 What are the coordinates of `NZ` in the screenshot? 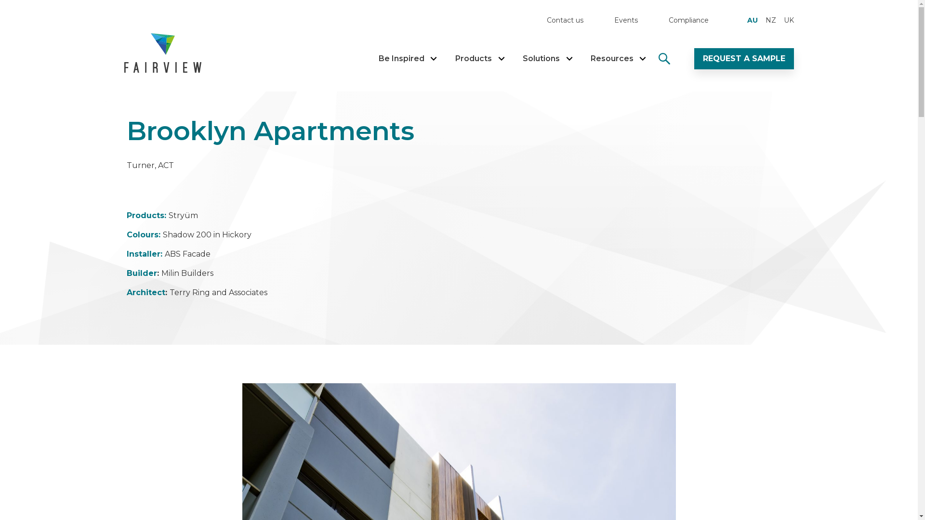 It's located at (770, 20).